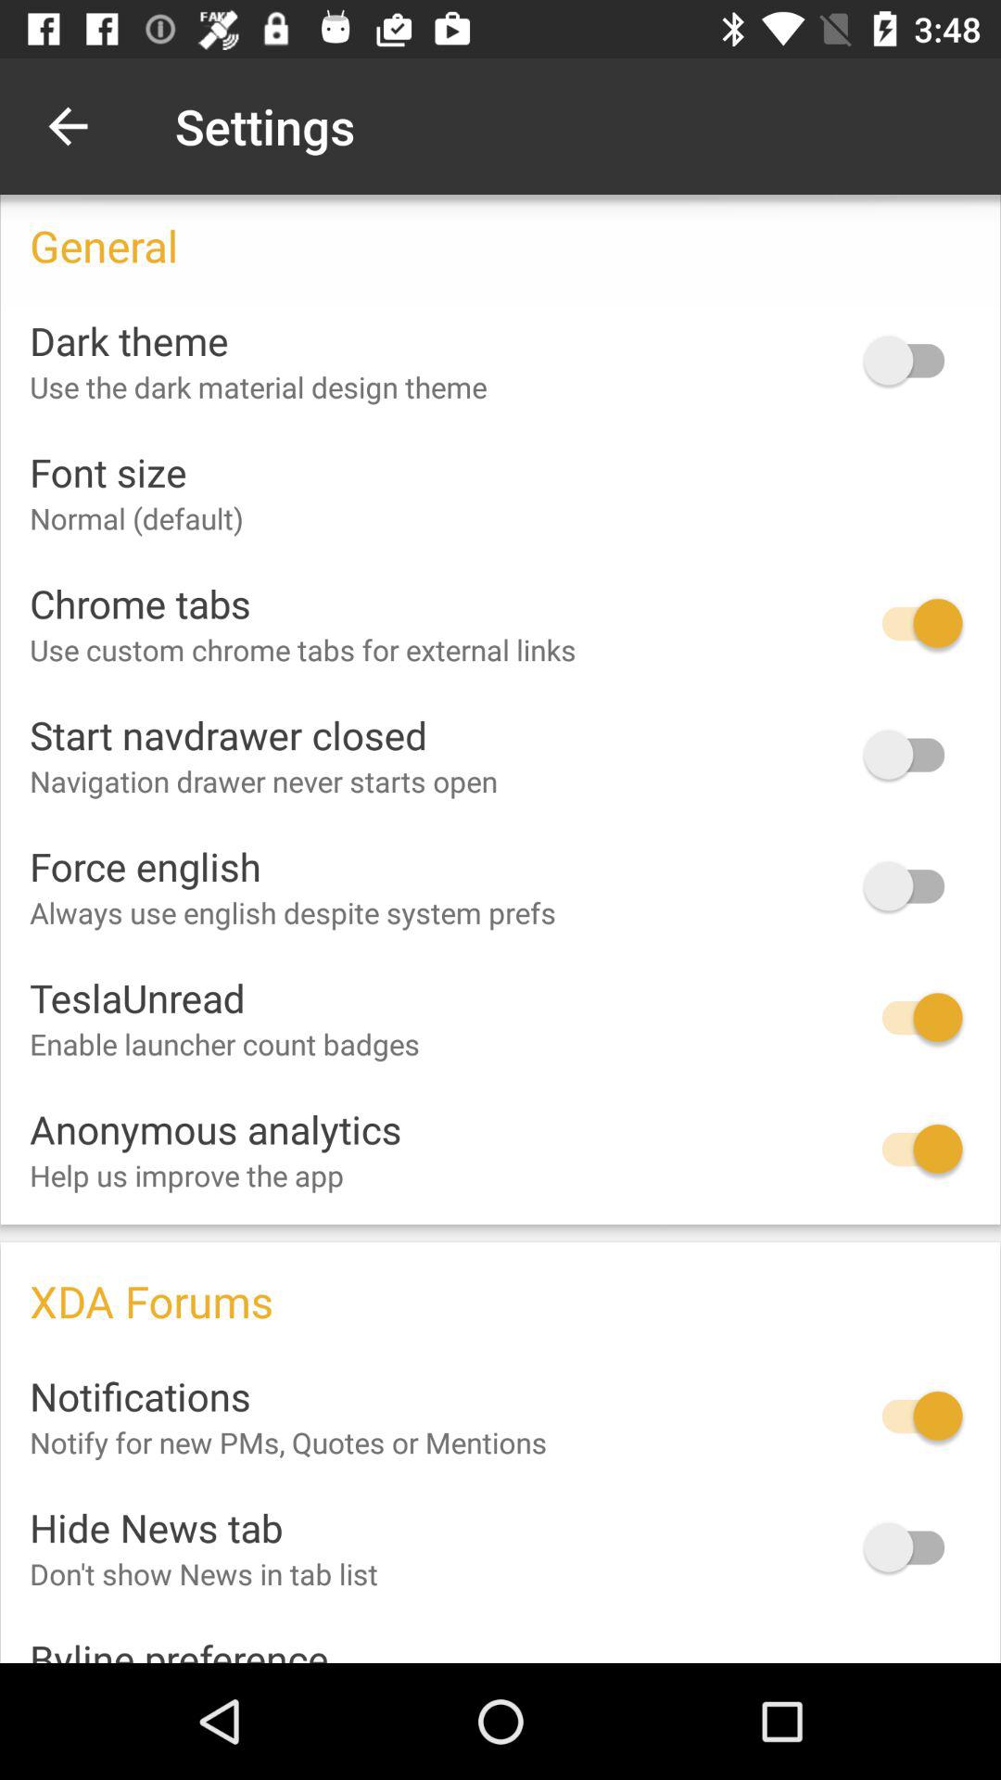 This screenshot has width=1001, height=1780. What do you see at coordinates (913, 1416) in the screenshot?
I see `switch the notification option` at bounding box center [913, 1416].